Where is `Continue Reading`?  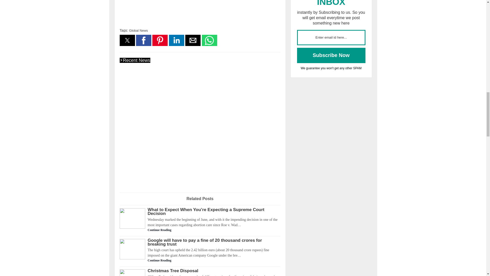 Continue Reading is located at coordinates (200, 230).